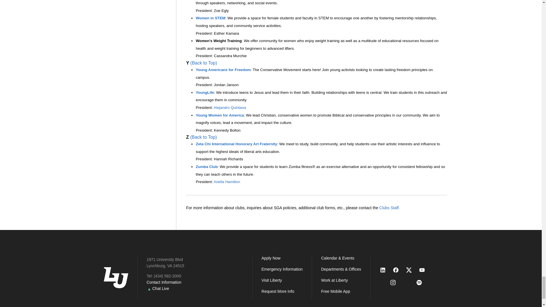 The image size is (546, 307). What do you see at coordinates (422, 283) in the screenshot?
I see `Spotify White` at bounding box center [422, 283].